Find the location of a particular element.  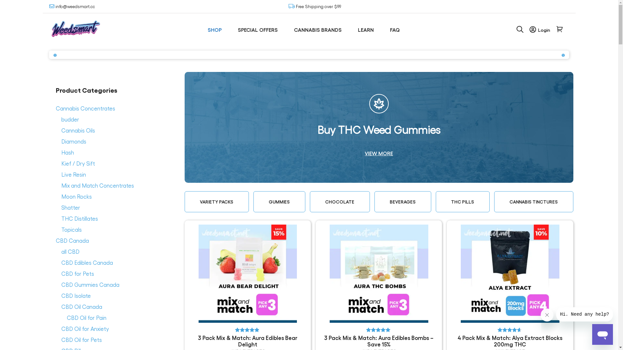

Kief / Dry Sift is located at coordinates (78, 163).